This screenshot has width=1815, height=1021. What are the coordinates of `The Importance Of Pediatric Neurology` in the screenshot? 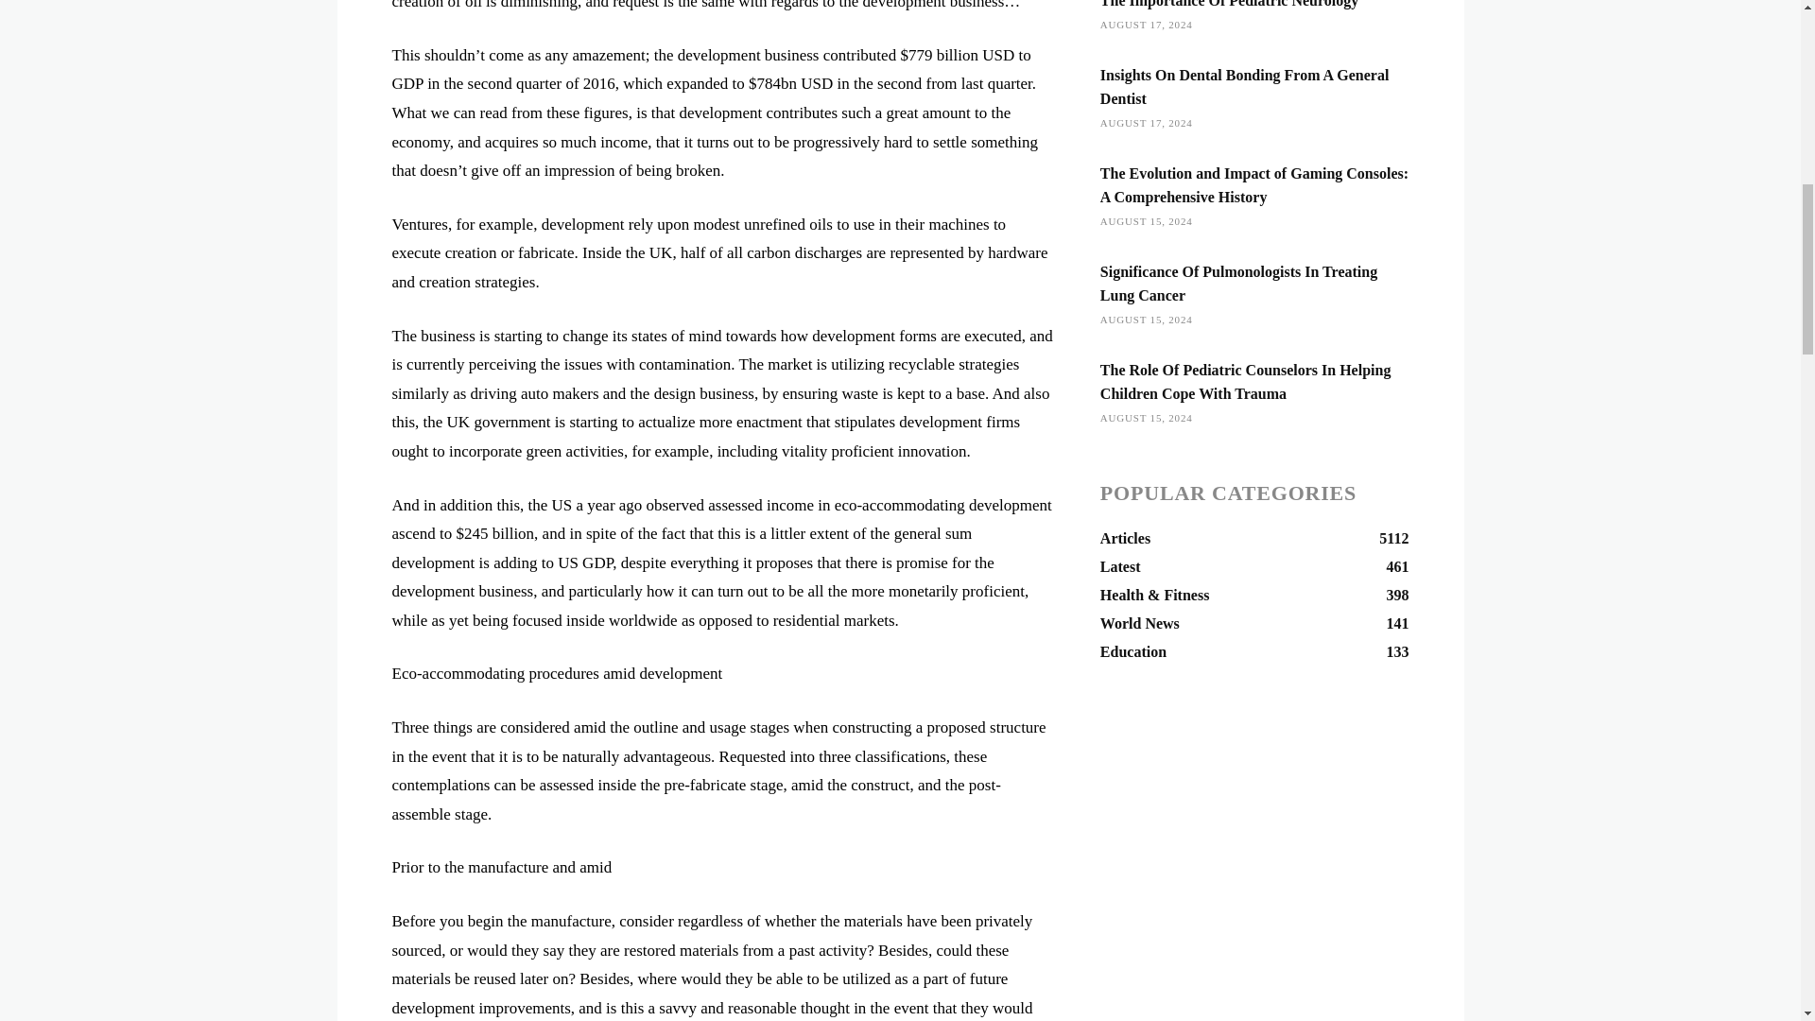 It's located at (1254, 539).